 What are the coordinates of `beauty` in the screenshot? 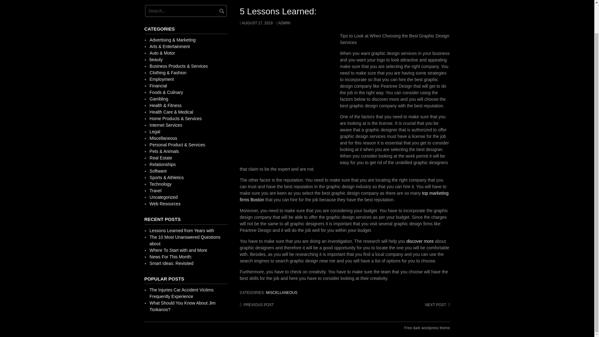 It's located at (156, 59).